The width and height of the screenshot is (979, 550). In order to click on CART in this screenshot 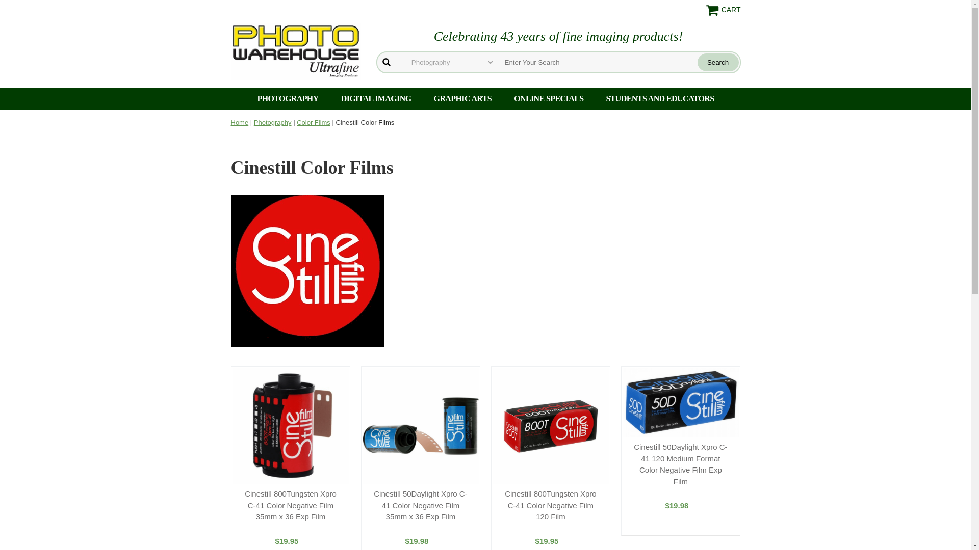, I will do `click(723, 10)`.